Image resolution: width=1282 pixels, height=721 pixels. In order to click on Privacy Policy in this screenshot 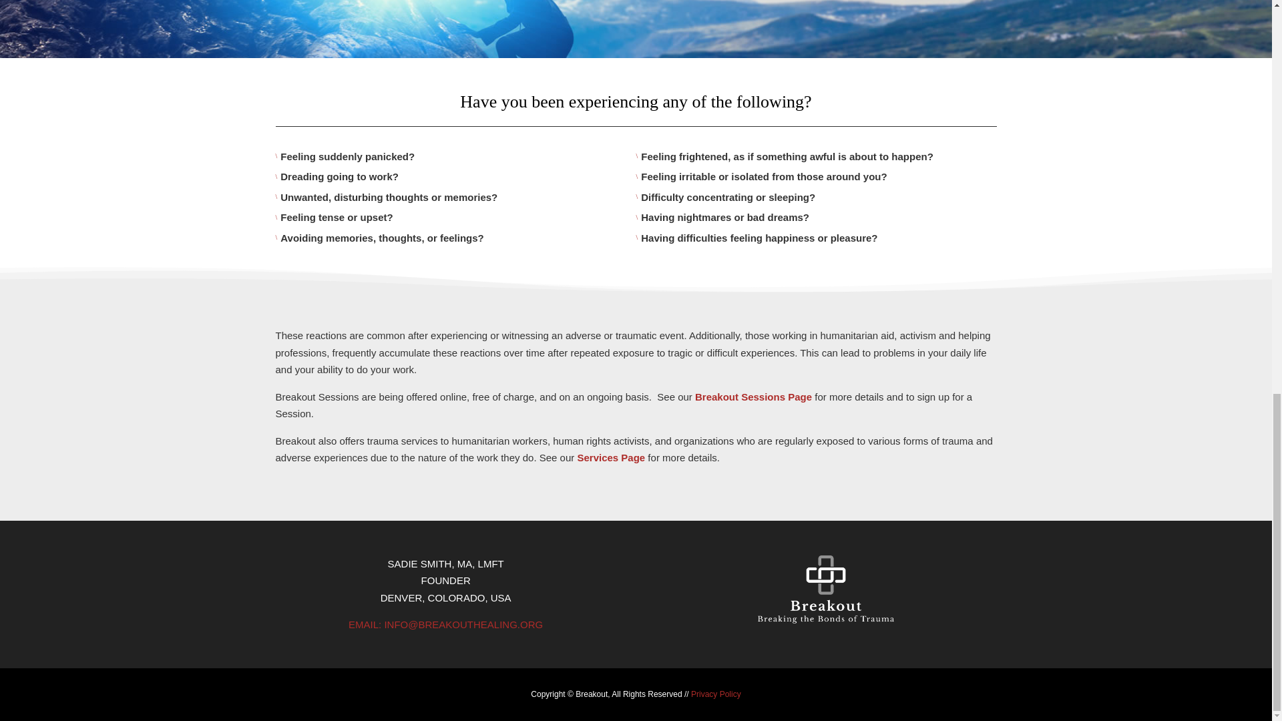, I will do `click(716, 694)`.